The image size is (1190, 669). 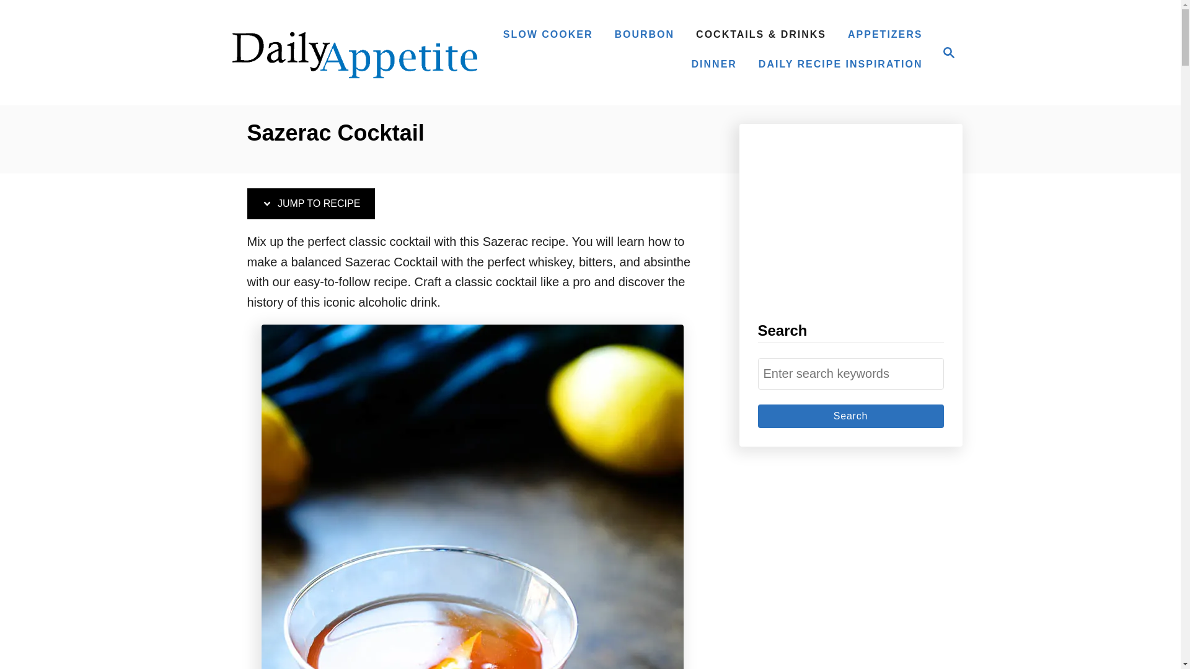 What do you see at coordinates (840, 64) in the screenshot?
I see `DAILY RECIPE INSPIRATION` at bounding box center [840, 64].